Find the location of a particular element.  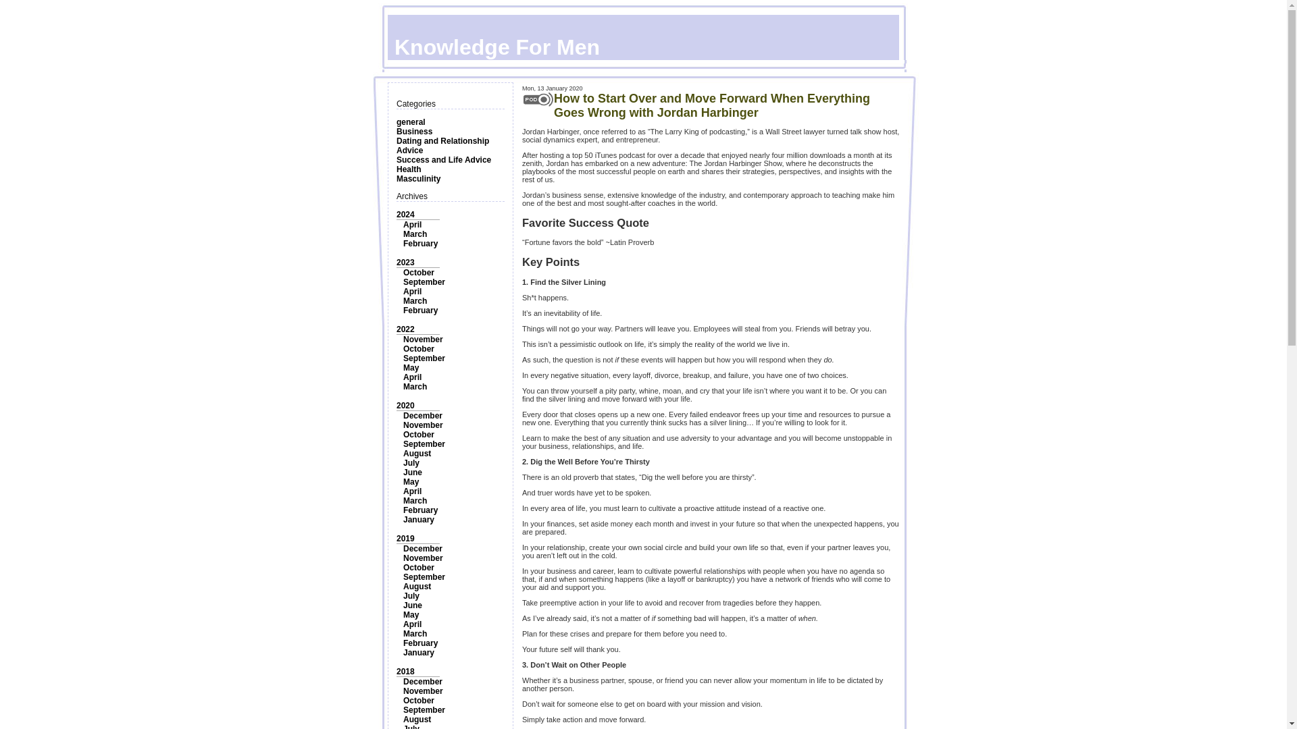

Success and Life Advice is located at coordinates (444, 160).